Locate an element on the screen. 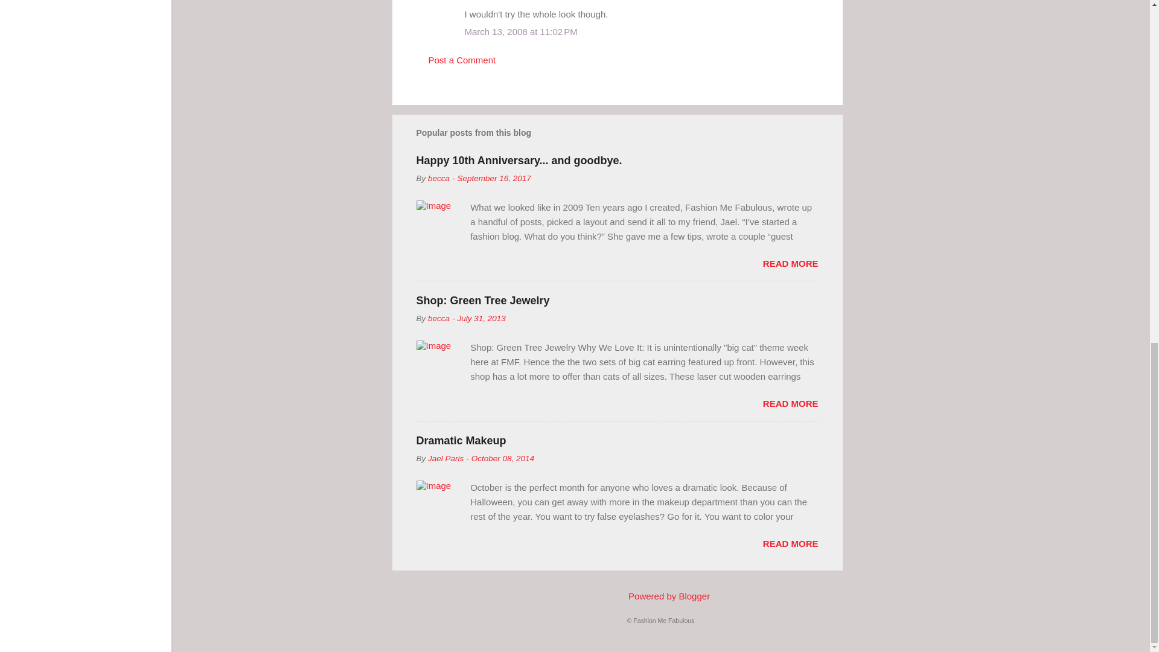 The width and height of the screenshot is (1159, 652). Happy 10th Anniversary... and goodbye. is located at coordinates (519, 161).